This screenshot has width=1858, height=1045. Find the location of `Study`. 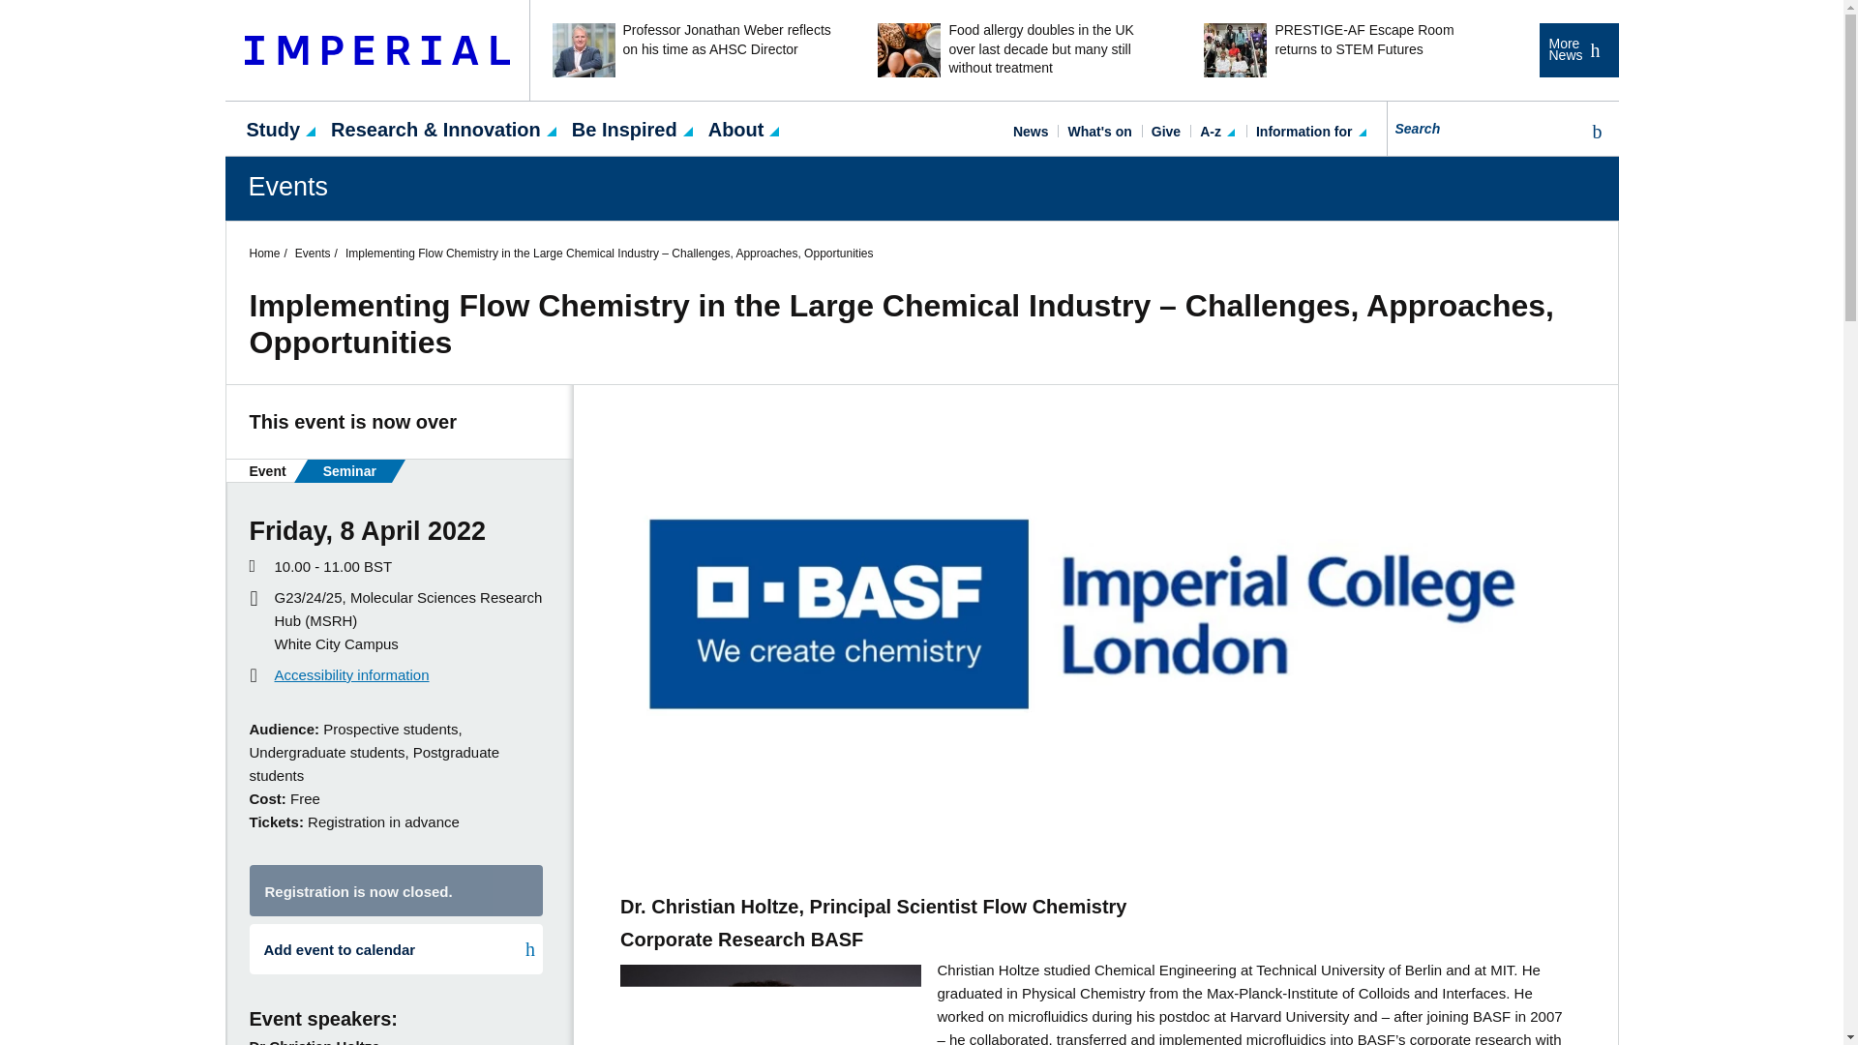

Study is located at coordinates (273, 128).